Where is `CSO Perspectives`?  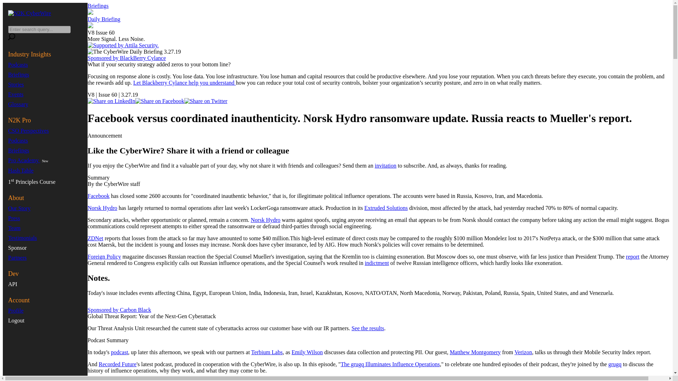
CSO Perspectives is located at coordinates (28, 131).